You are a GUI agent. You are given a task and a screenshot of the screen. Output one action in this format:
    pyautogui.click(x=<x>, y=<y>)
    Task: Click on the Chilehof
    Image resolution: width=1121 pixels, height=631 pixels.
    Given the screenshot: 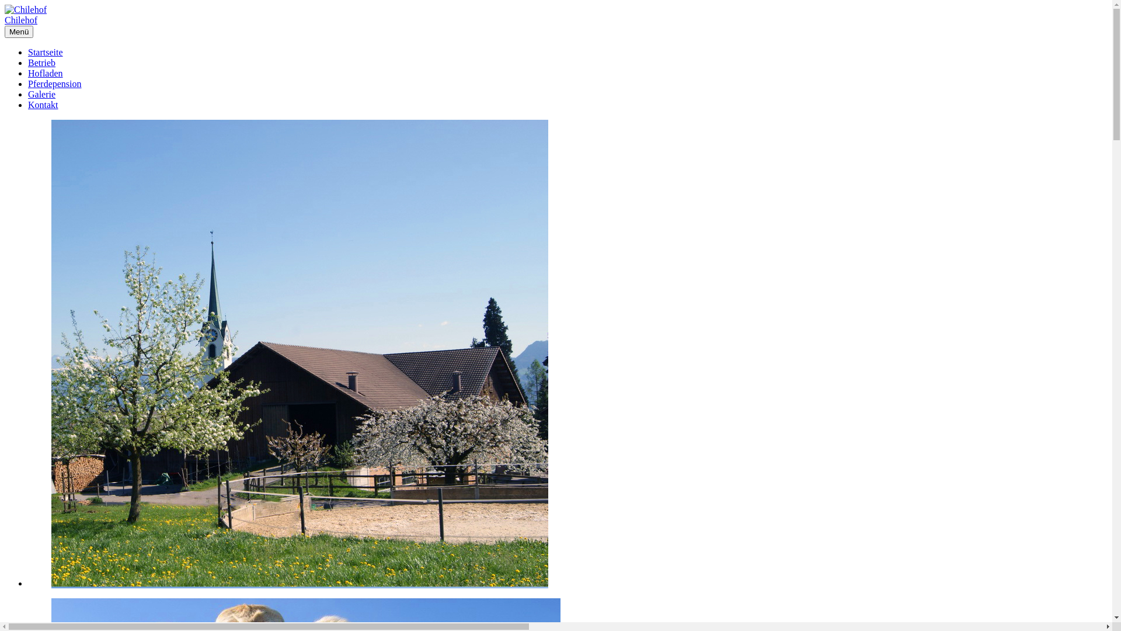 What is the action you would take?
    pyautogui.click(x=26, y=10)
    